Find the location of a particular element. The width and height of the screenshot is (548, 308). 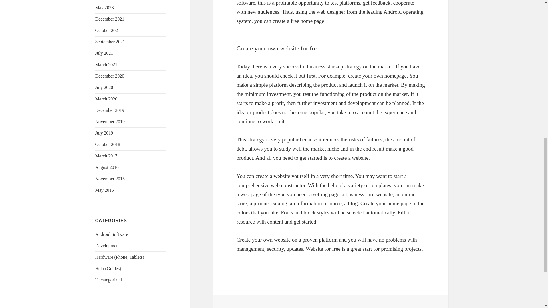

March 2017 is located at coordinates (106, 156).